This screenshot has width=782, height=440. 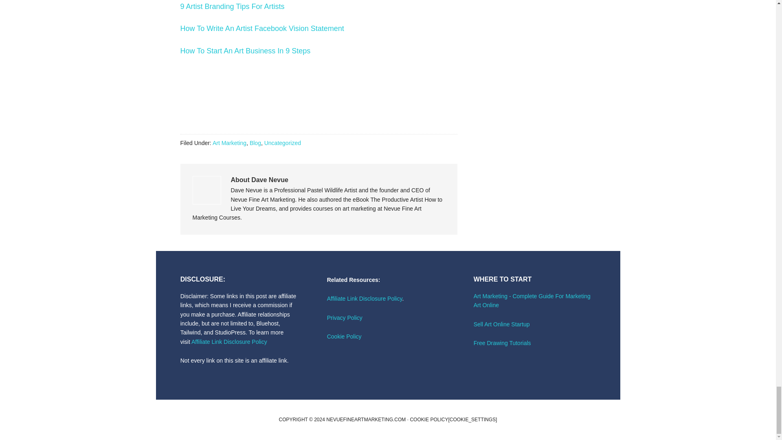 I want to click on 9 Artist Branding Tips For Artists, so click(x=232, y=7).